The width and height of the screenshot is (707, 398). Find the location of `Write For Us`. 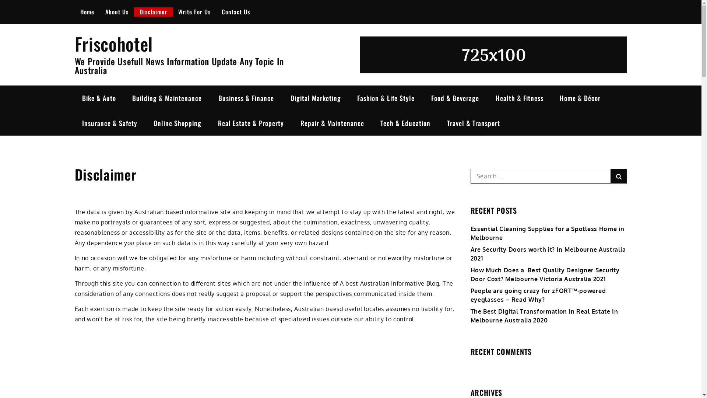

Write For Us is located at coordinates (194, 12).